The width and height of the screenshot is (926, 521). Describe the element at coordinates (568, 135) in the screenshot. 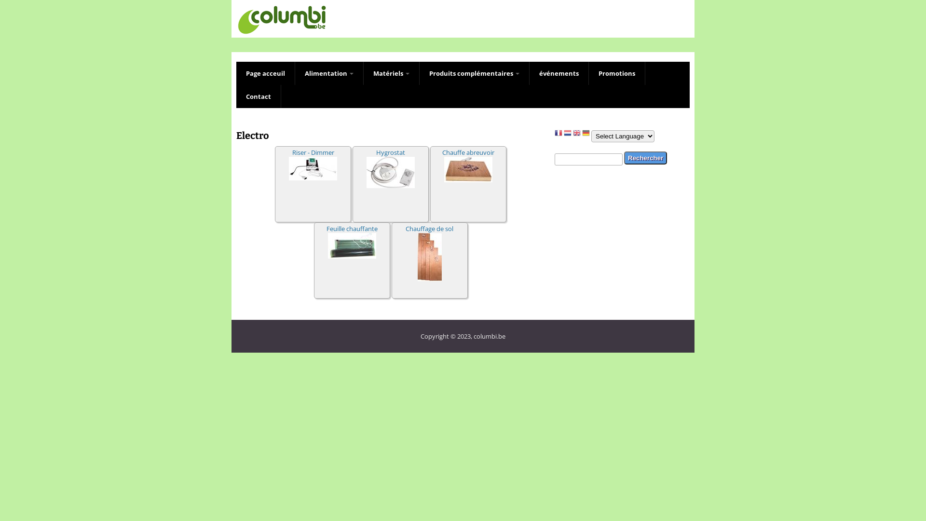

I see `Dutch` at that location.